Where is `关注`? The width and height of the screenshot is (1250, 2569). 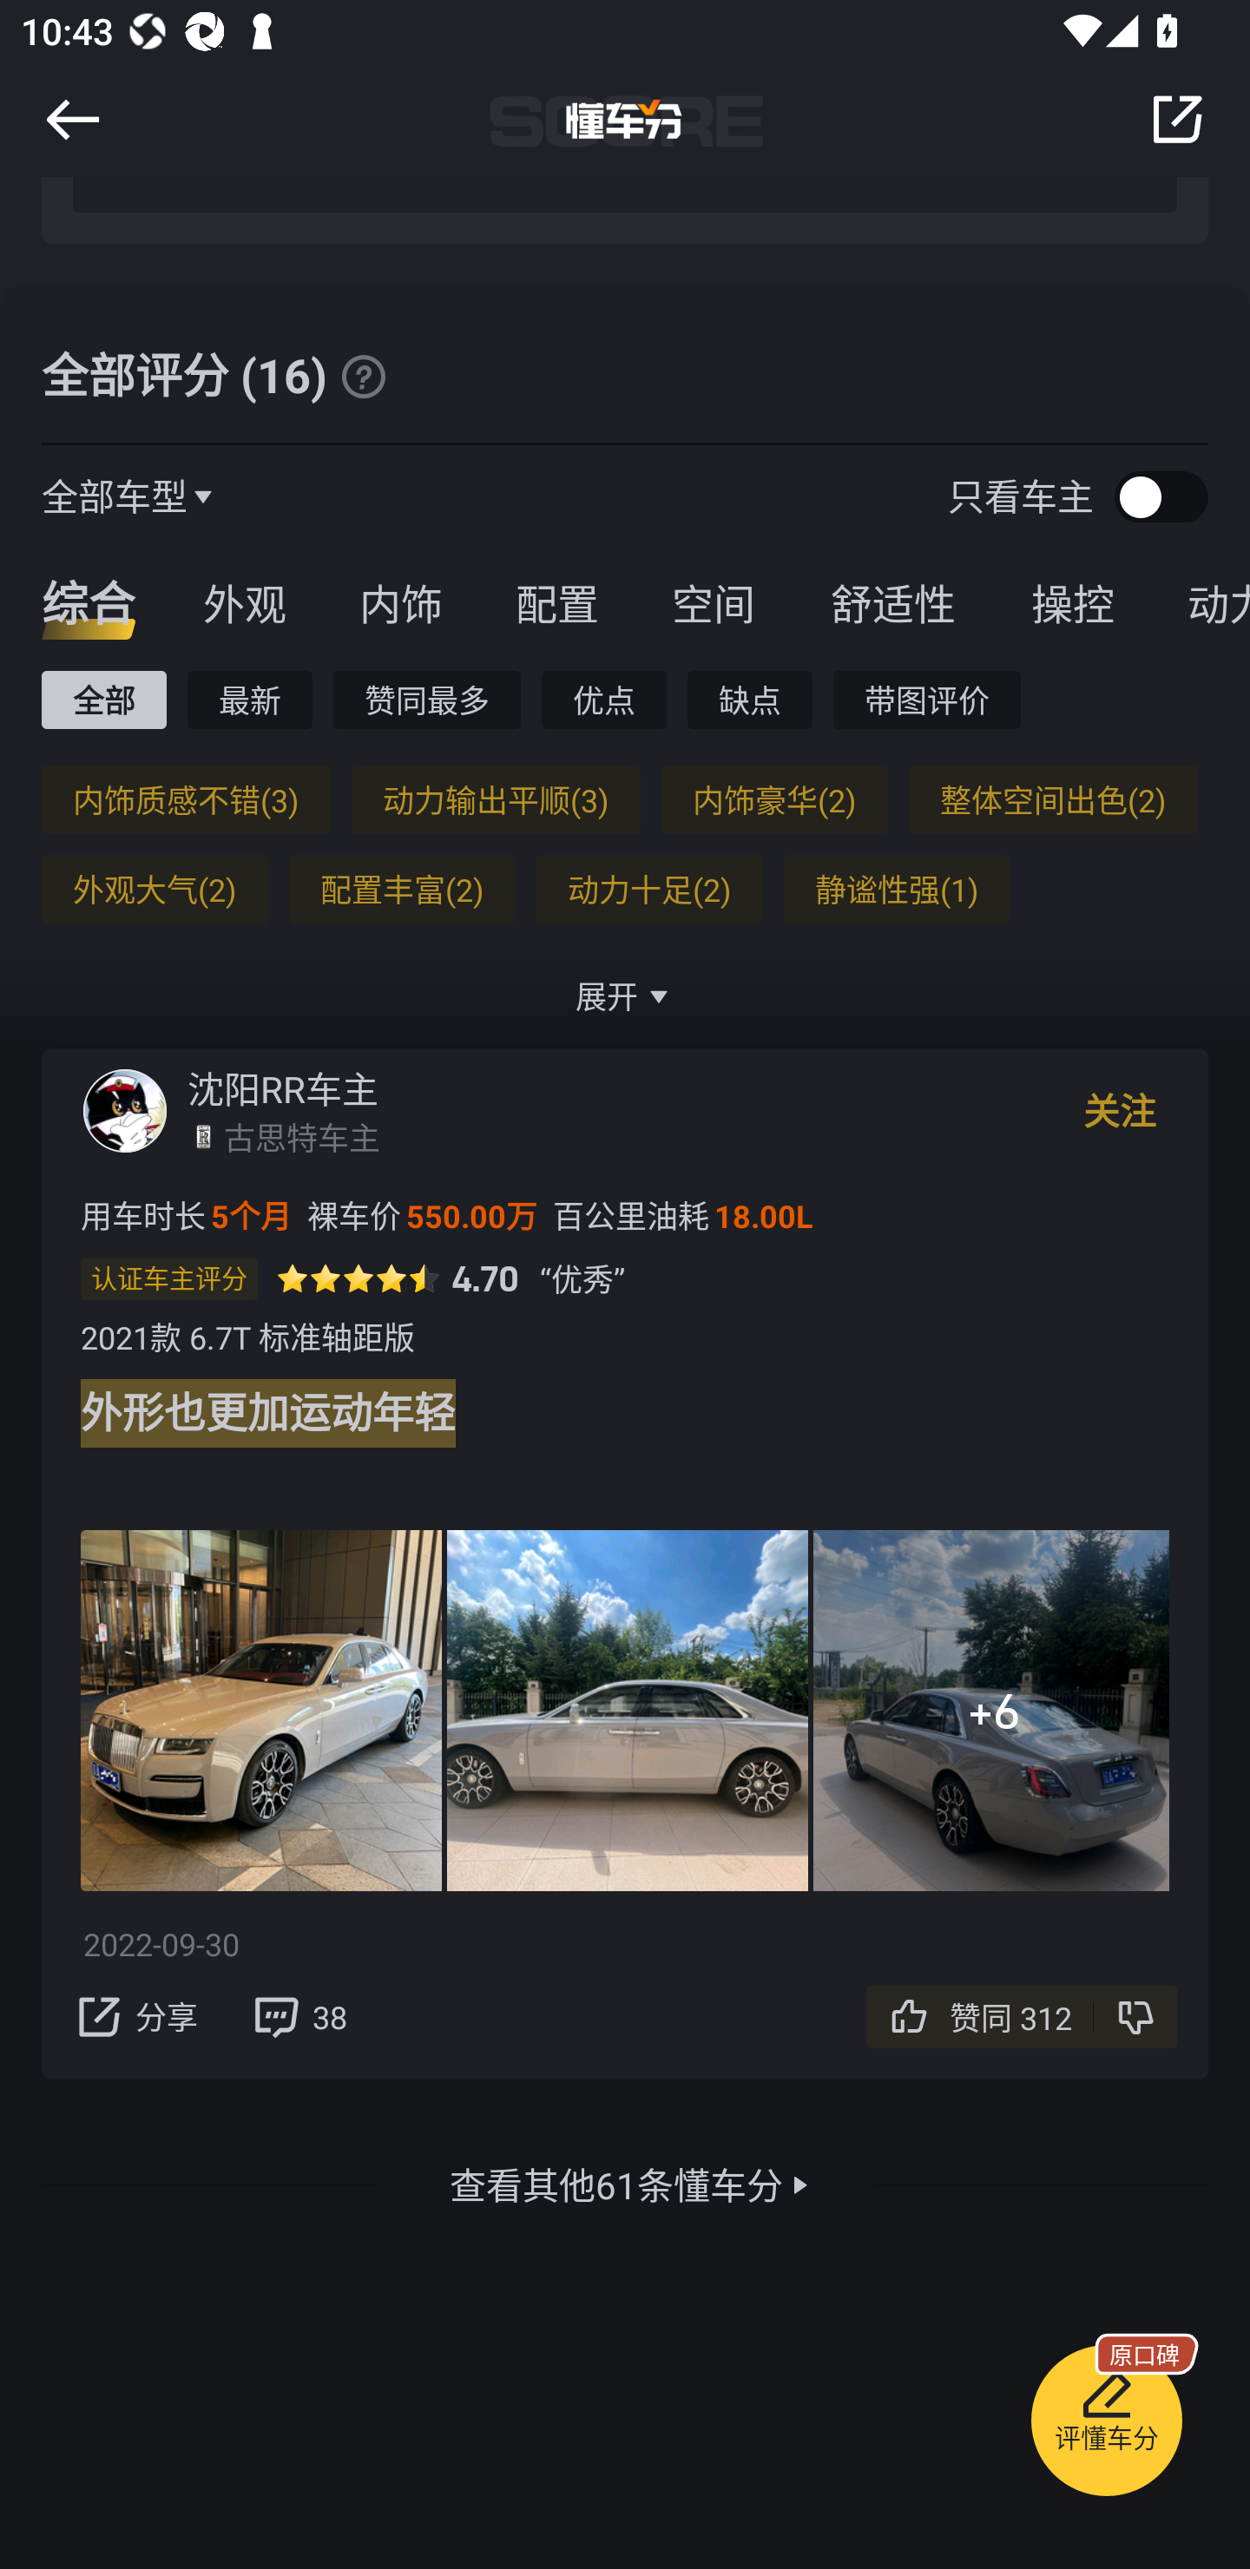
关注 is located at coordinates (1120, 1111).